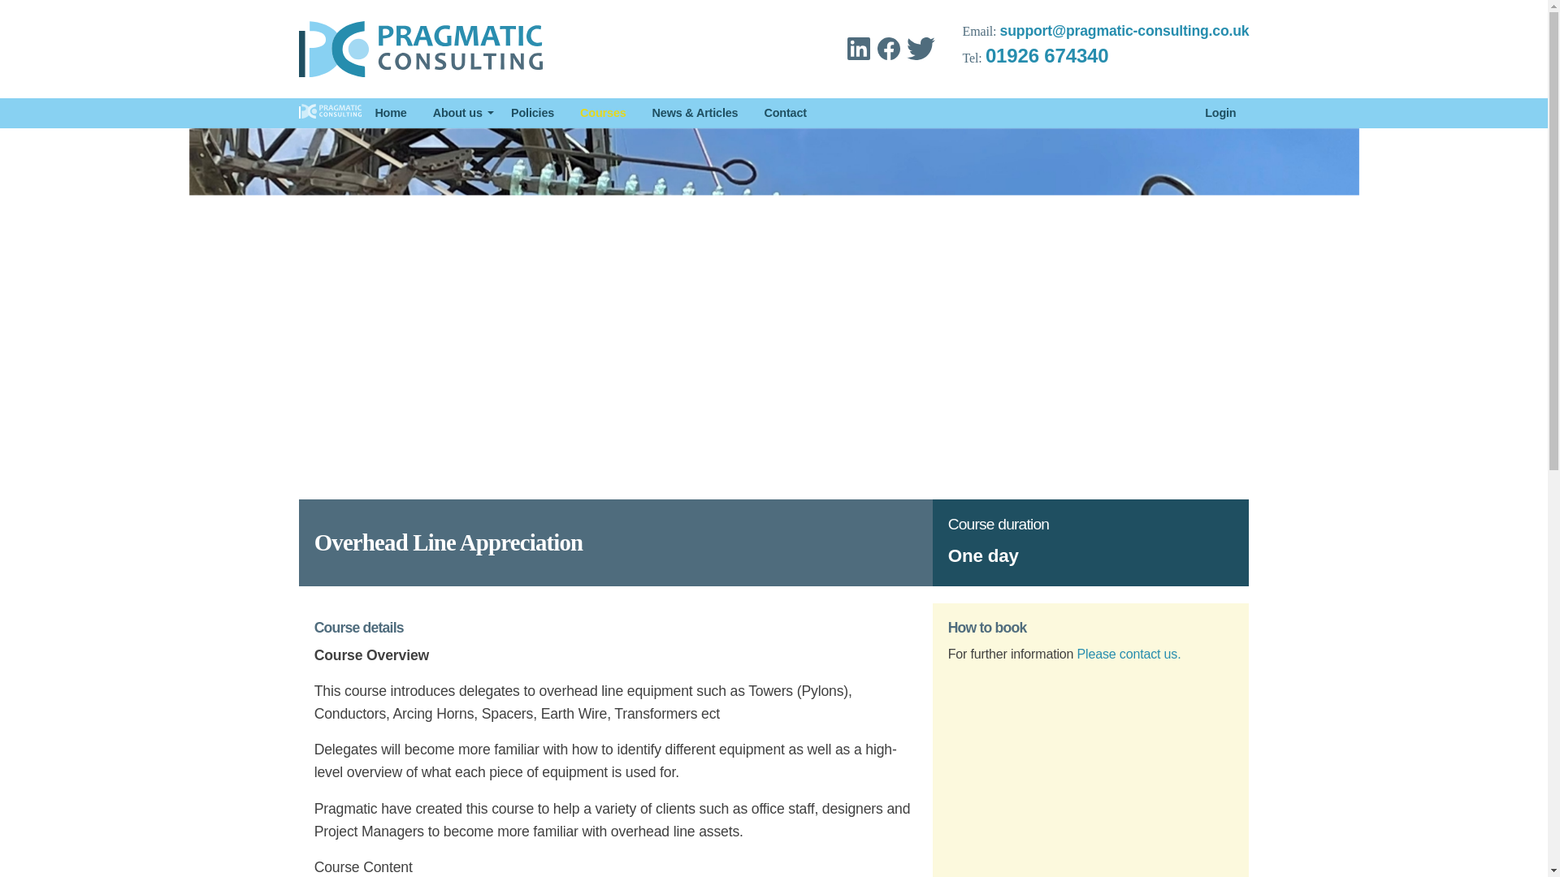  I want to click on Pragmatic Consulting Ltd, so click(421, 49).